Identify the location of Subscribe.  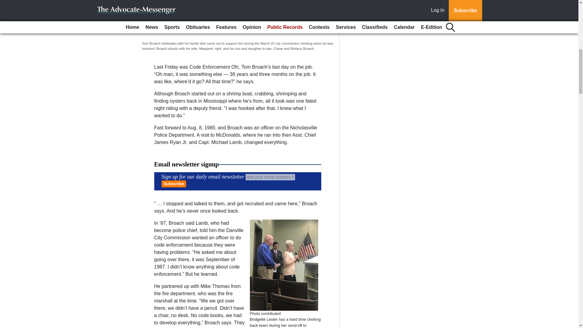
(174, 184).